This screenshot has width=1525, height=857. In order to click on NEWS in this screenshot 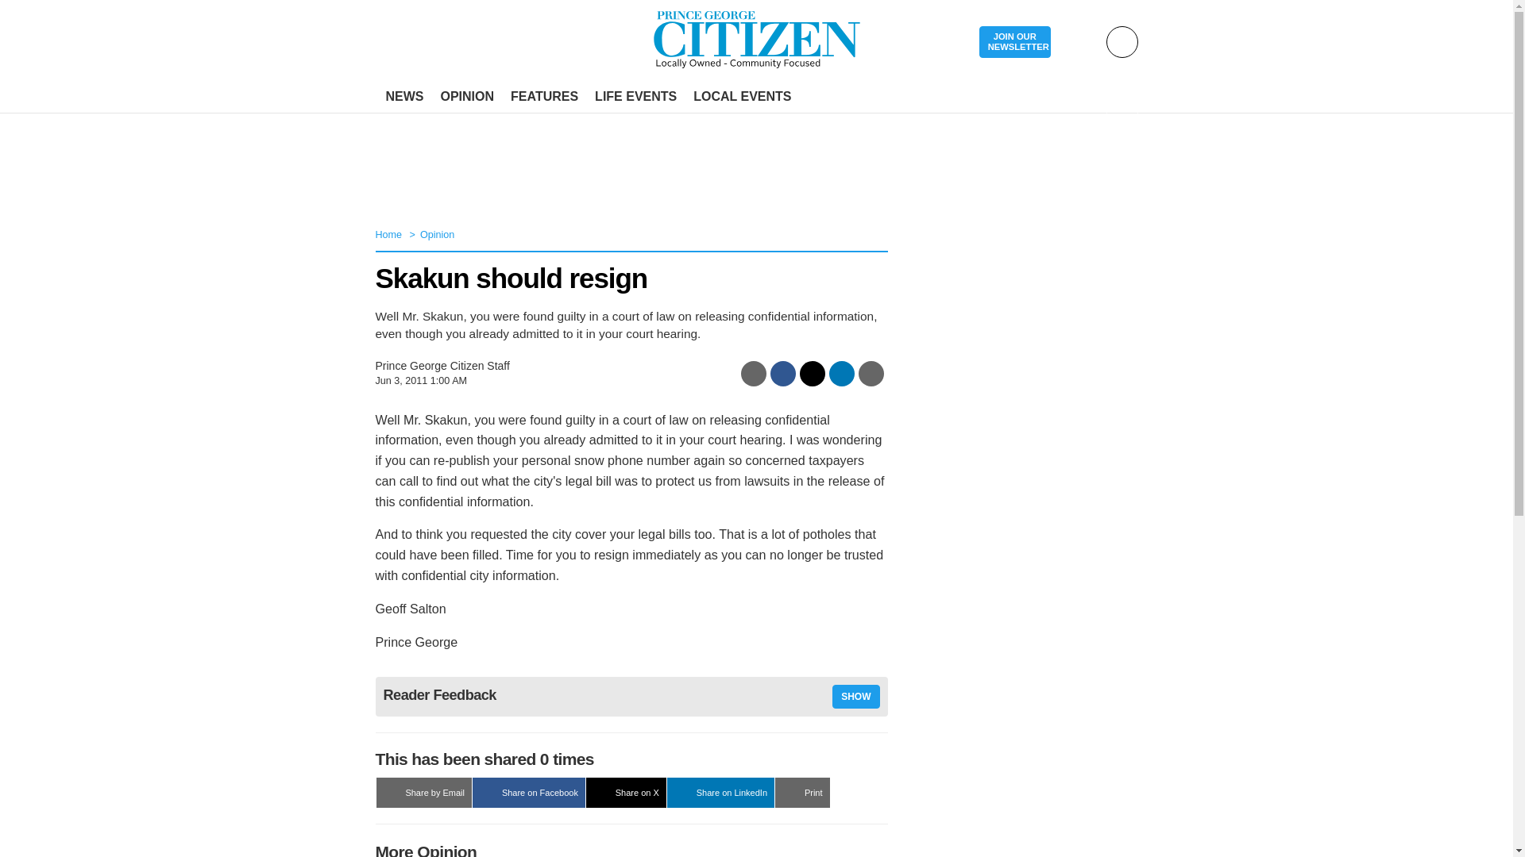, I will do `click(405, 97)`.